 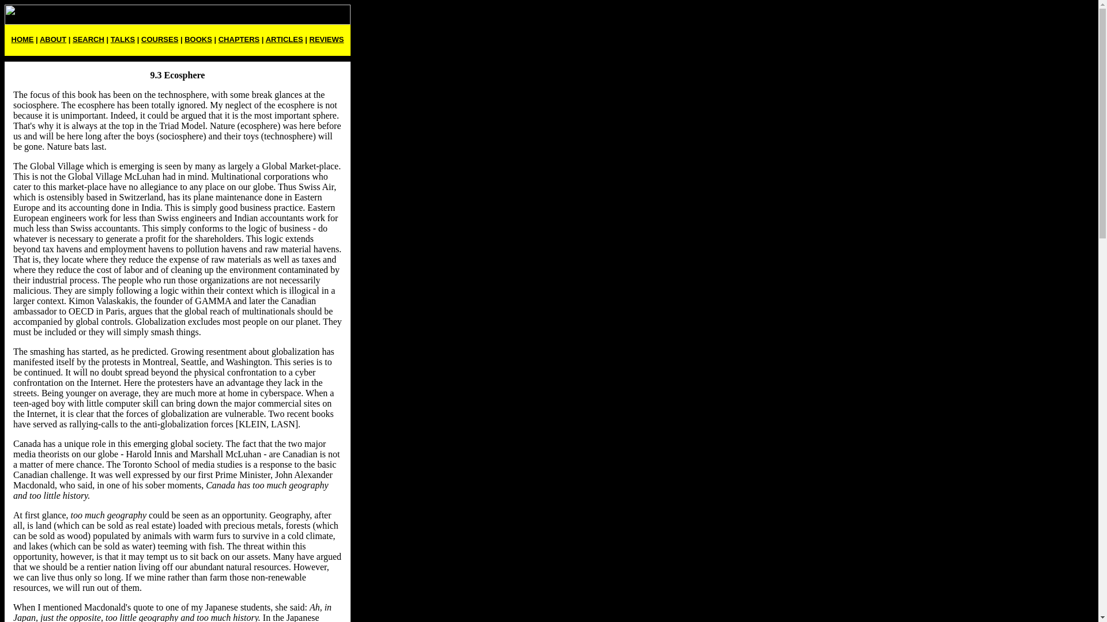 What do you see at coordinates (327, 39) in the screenshot?
I see `REVIEWS` at bounding box center [327, 39].